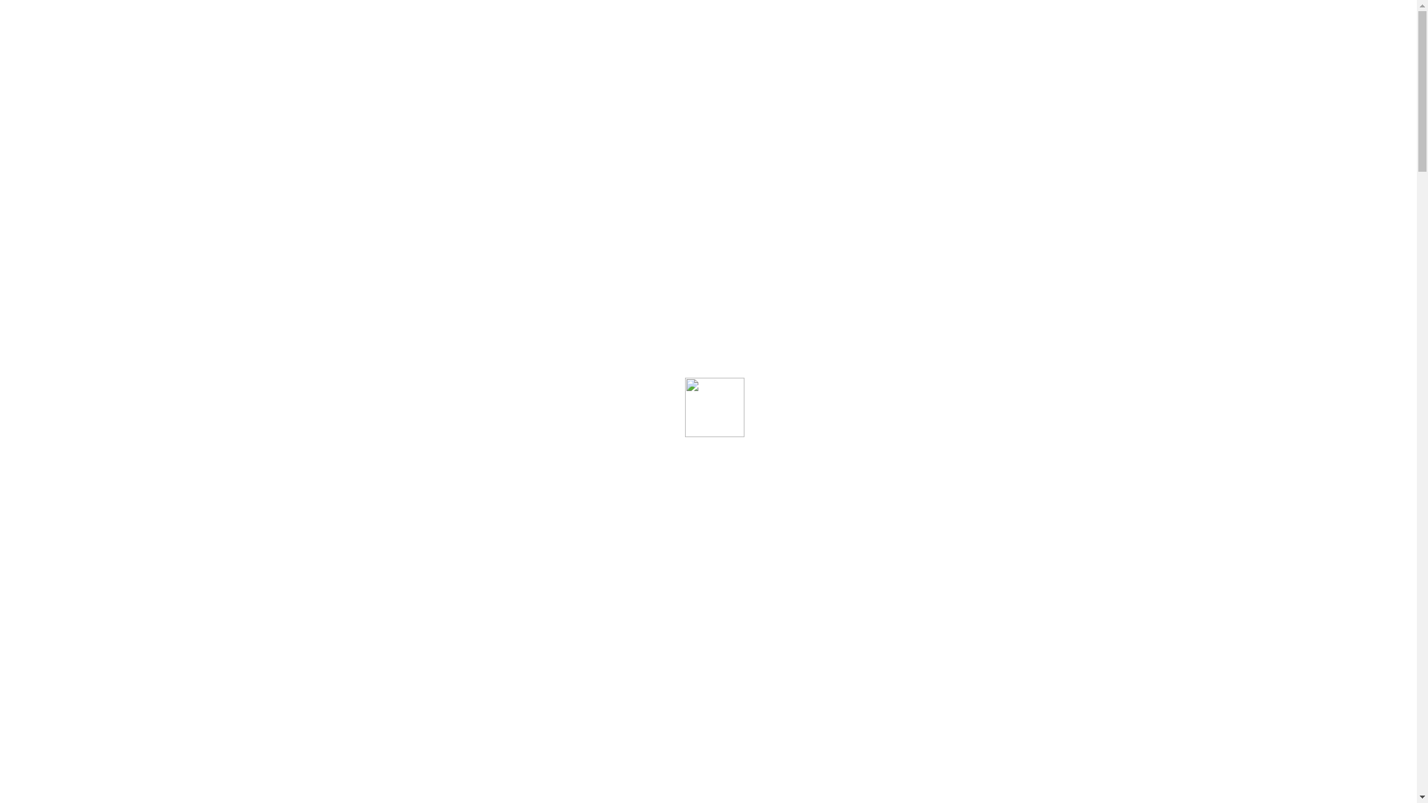 The image size is (1428, 803). What do you see at coordinates (6, 6) in the screenshot?
I see `Skip to content` at bounding box center [6, 6].